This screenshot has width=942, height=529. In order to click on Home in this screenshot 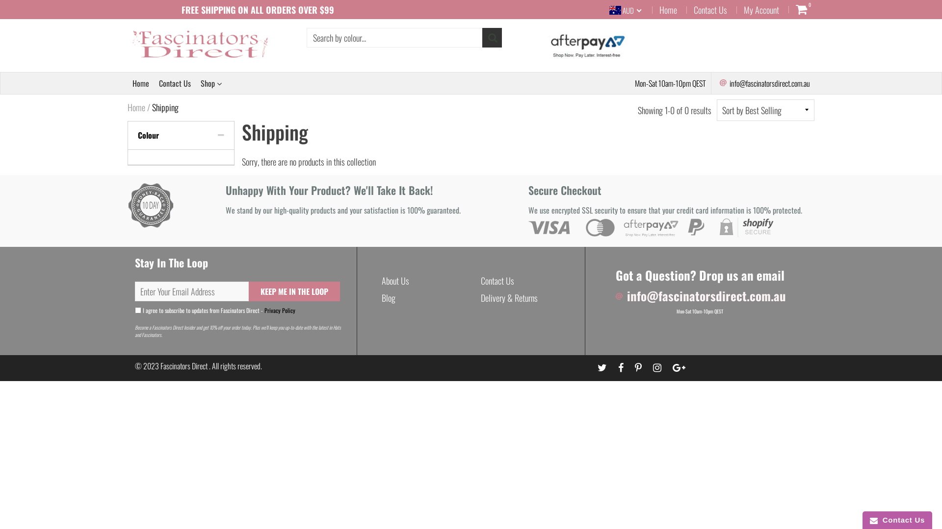, I will do `click(136, 107)`.